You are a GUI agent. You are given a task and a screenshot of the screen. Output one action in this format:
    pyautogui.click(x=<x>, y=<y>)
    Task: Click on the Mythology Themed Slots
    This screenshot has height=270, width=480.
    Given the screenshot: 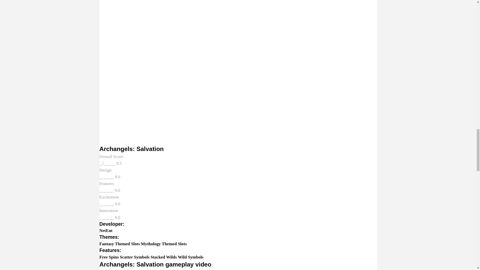 What is the action you would take?
    pyautogui.click(x=164, y=243)
    